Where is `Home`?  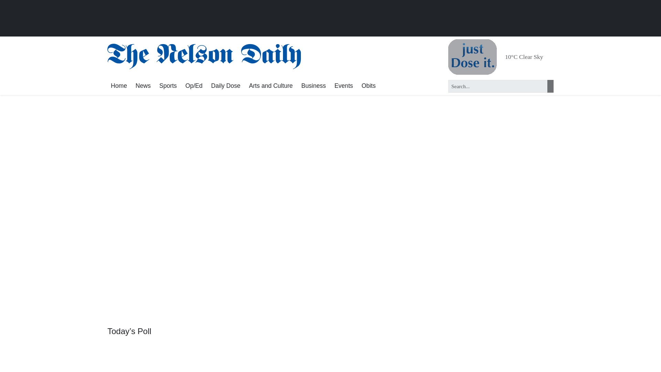 Home is located at coordinates (118, 86).